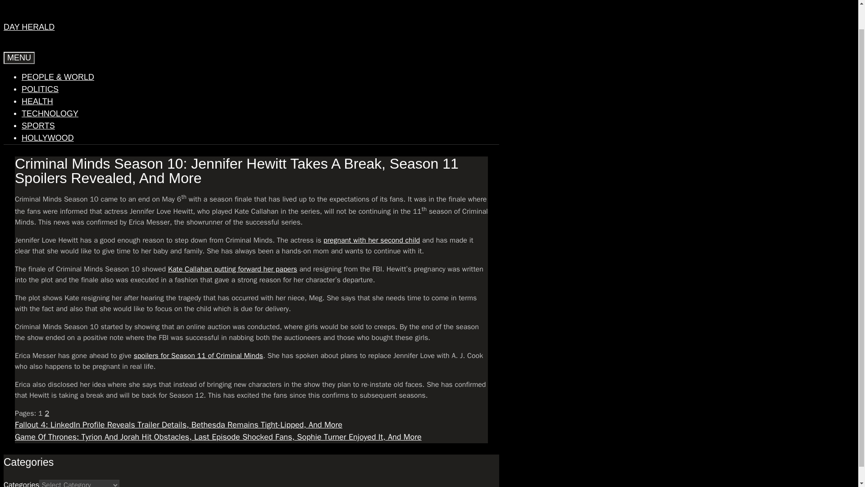  What do you see at coordinates (38, 125) in the screenshot?
I see `SPORTS` at bounding box center [38, 125].